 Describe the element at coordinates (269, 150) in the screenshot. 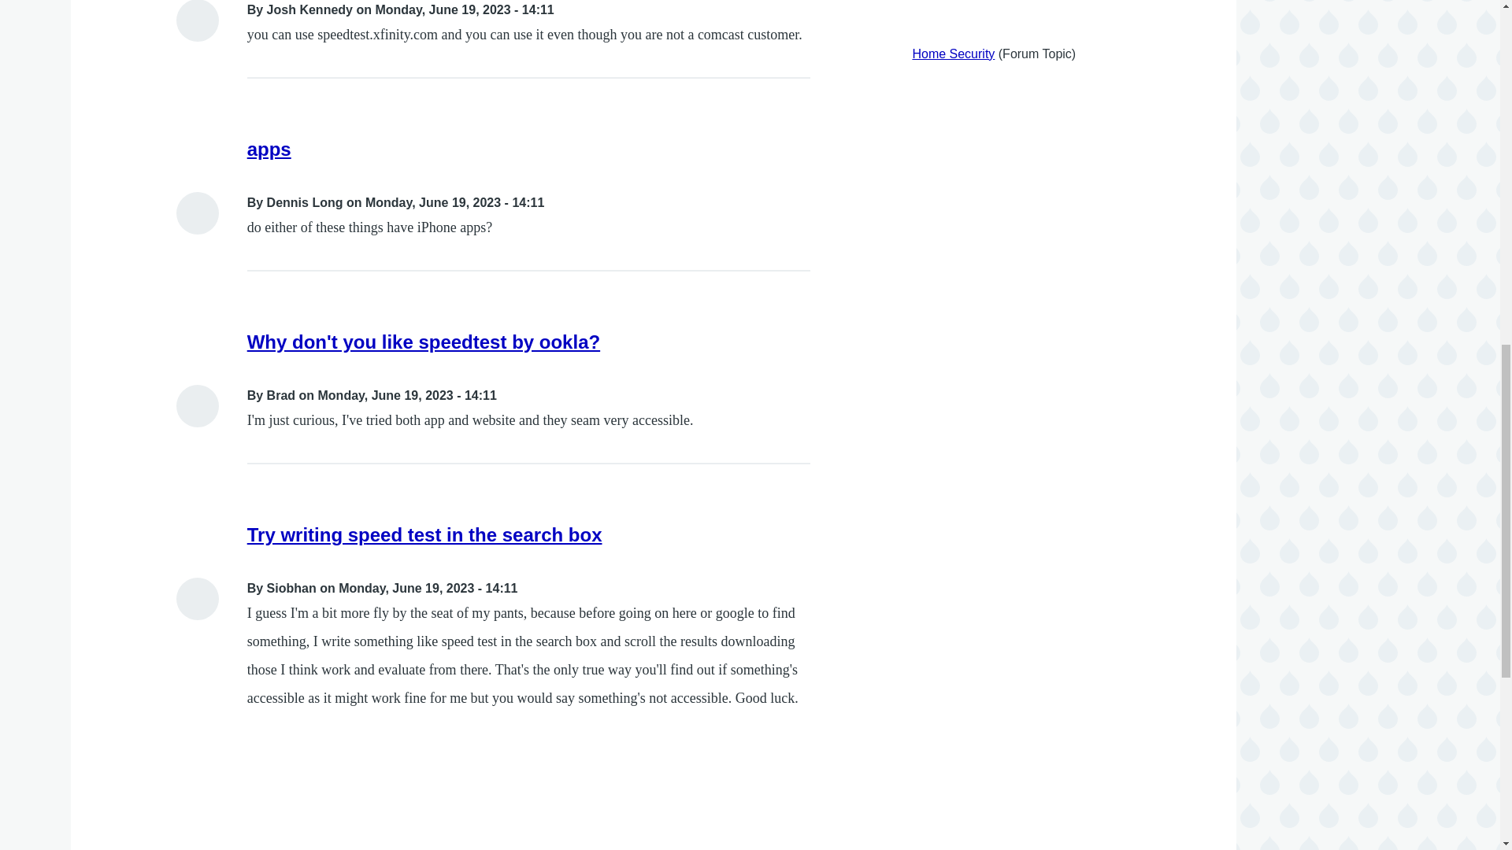

I see `apps` at that location.